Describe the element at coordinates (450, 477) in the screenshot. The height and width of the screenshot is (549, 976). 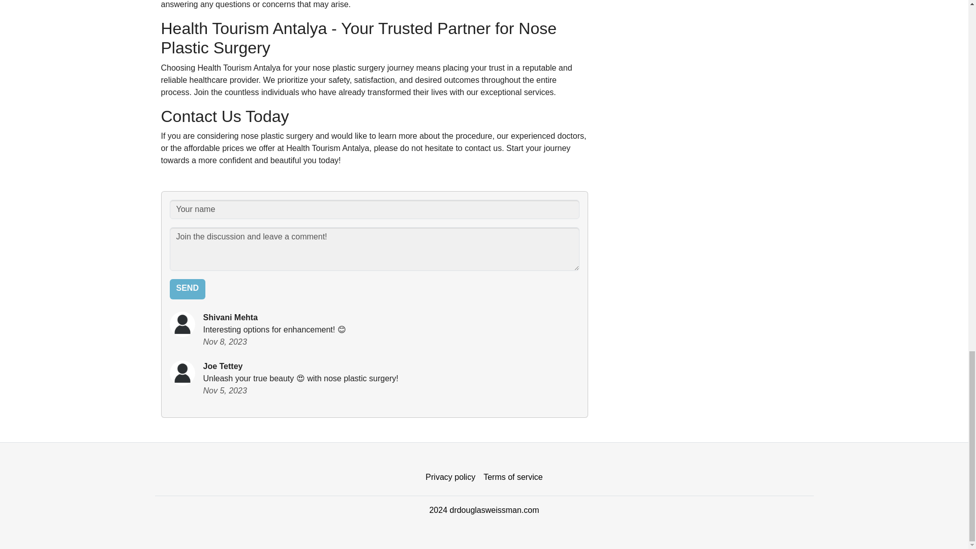
I see `Privacy policy` at that location.